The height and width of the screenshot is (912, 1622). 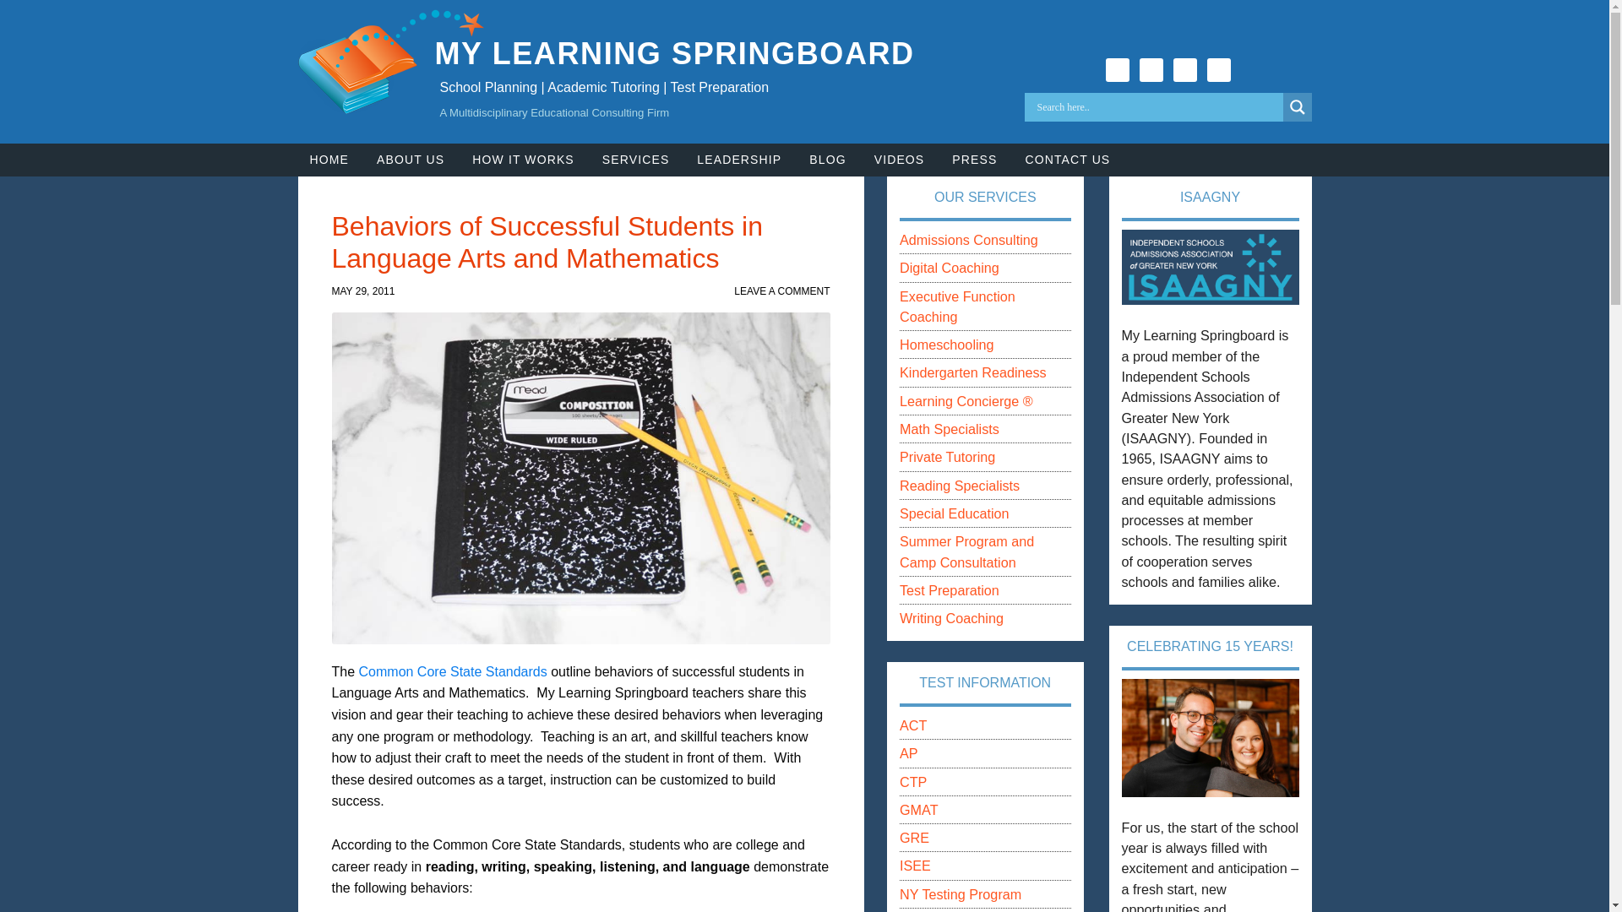 I want to click on CONTACT US, so click(x=1067, y=160).